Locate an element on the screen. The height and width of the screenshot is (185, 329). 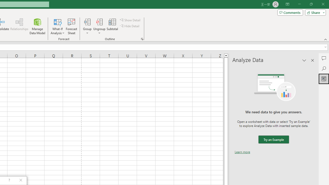
Restore Down is located at coordinates (311, 4).